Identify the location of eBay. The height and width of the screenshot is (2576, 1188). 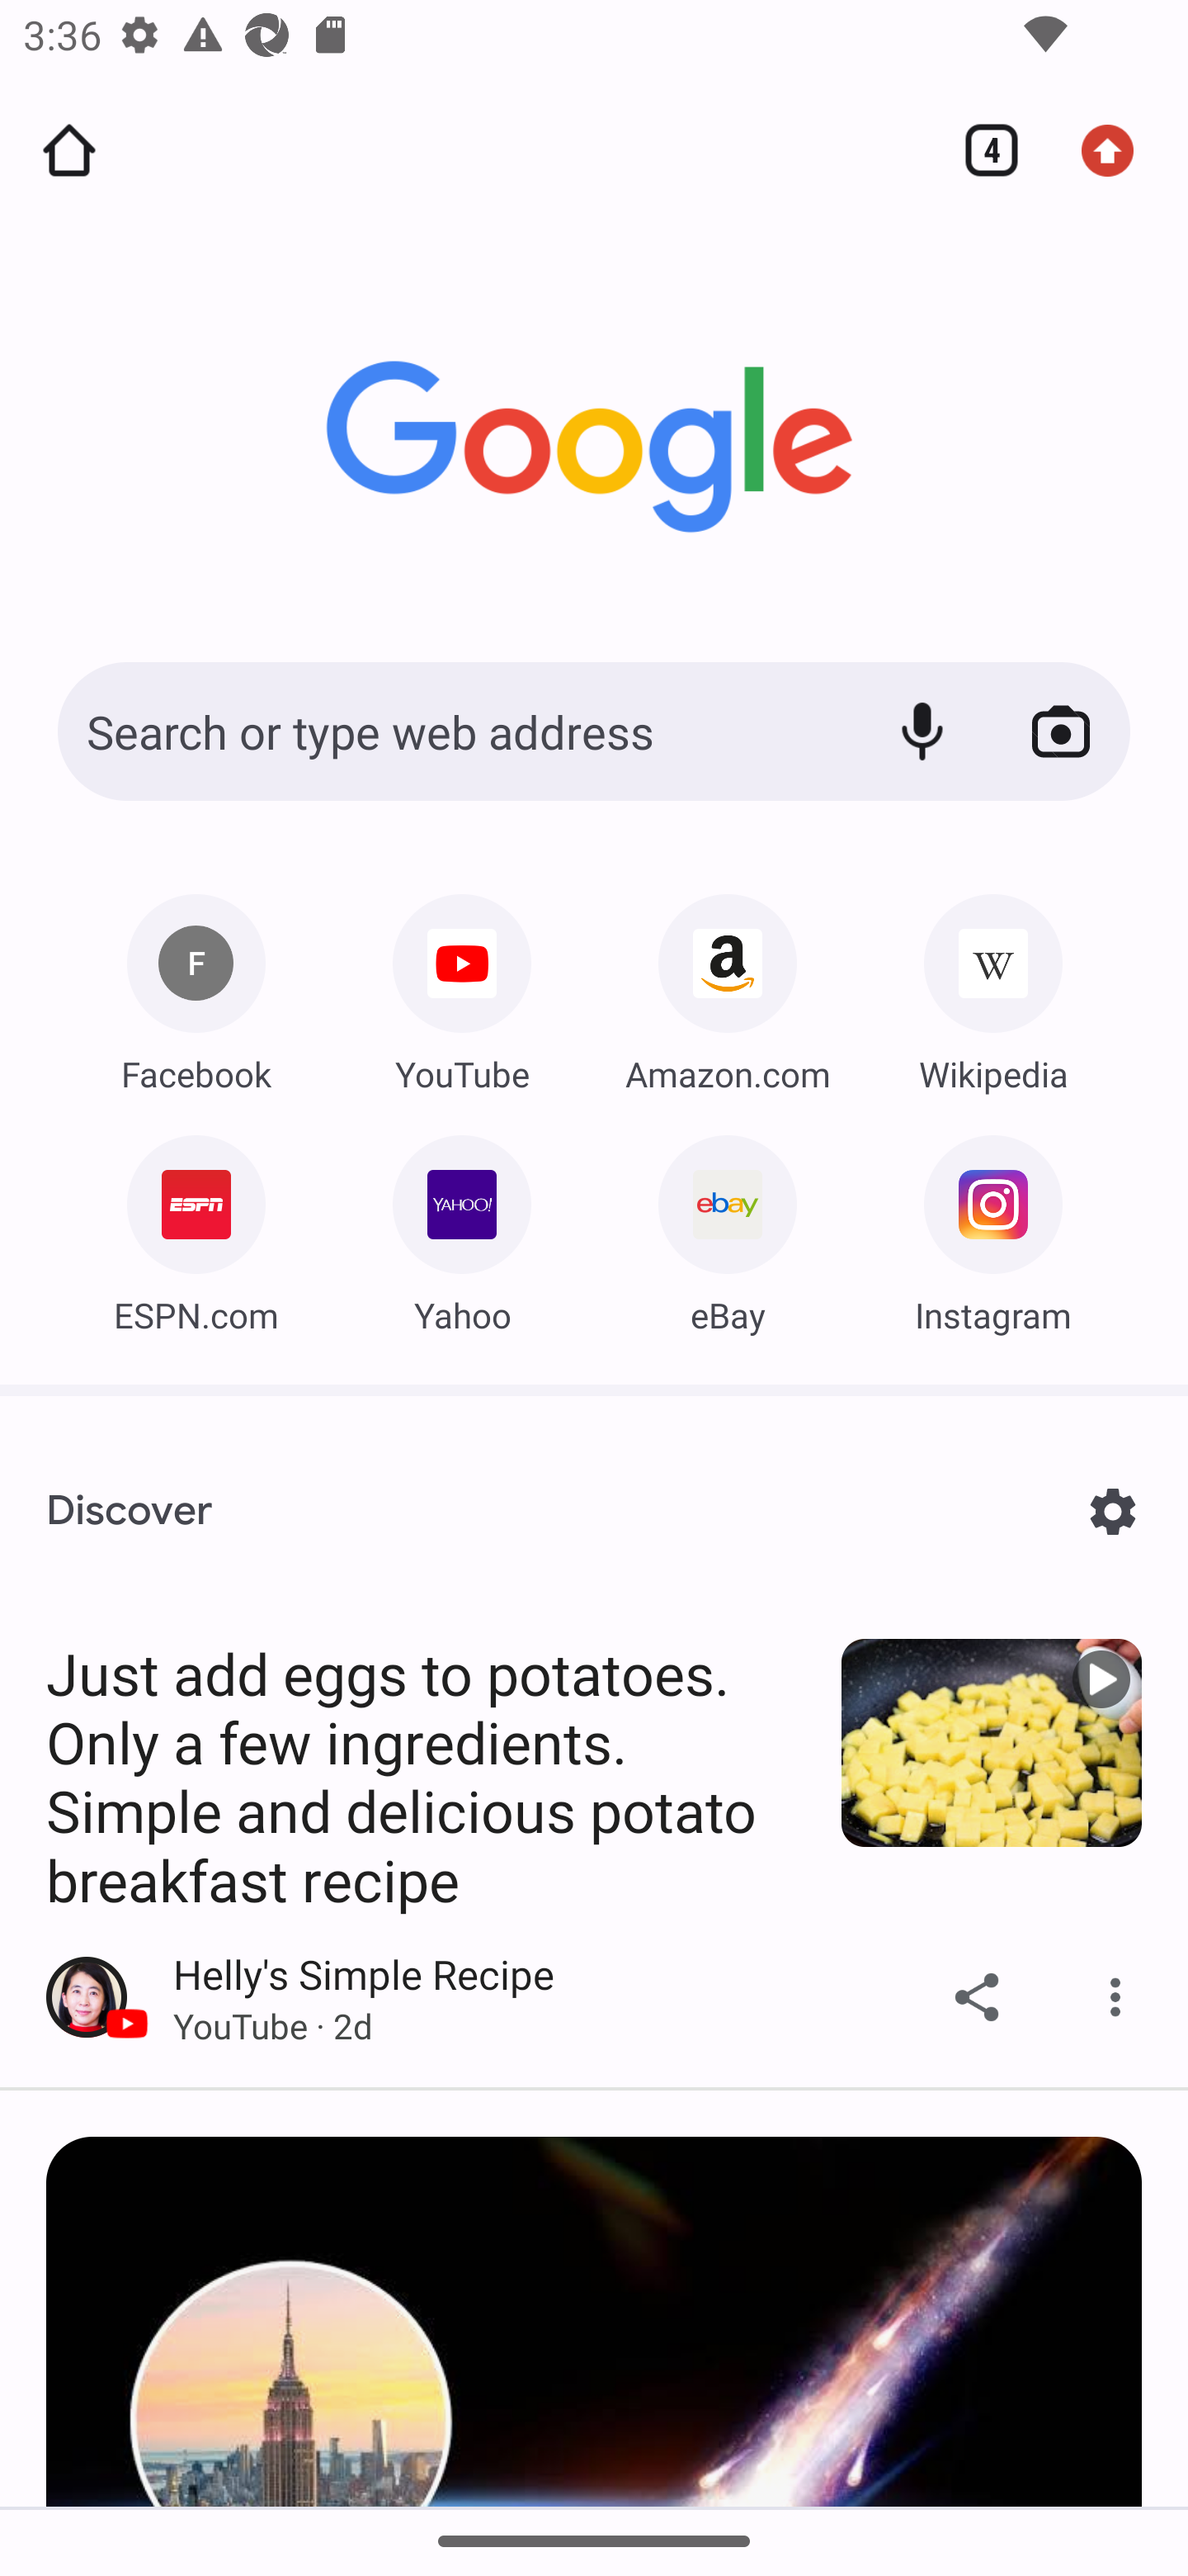
(728, 1227).